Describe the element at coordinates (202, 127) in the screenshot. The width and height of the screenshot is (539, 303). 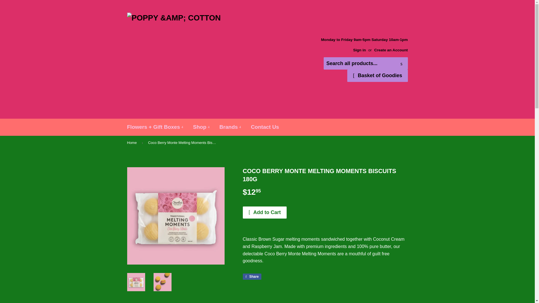
I see `Shop` at that location.